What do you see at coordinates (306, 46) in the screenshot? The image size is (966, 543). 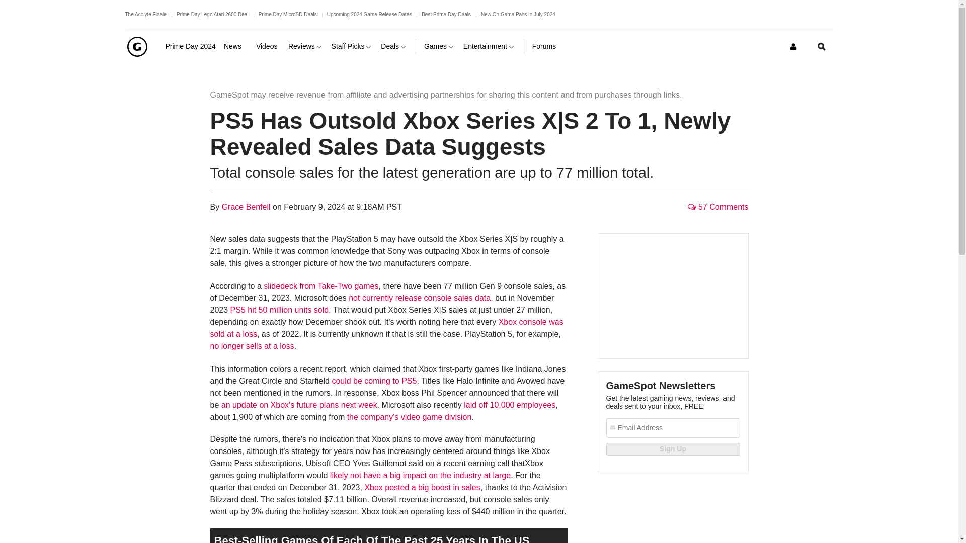 I see `Reviews` at bounding box center [306, 46].